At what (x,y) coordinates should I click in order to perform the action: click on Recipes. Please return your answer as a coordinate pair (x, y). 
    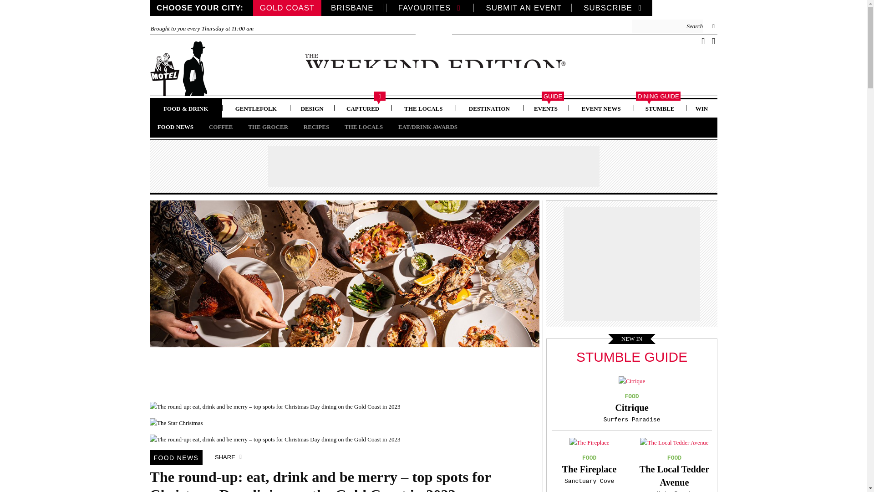
    Looking at the image, I should click on (316, 127).